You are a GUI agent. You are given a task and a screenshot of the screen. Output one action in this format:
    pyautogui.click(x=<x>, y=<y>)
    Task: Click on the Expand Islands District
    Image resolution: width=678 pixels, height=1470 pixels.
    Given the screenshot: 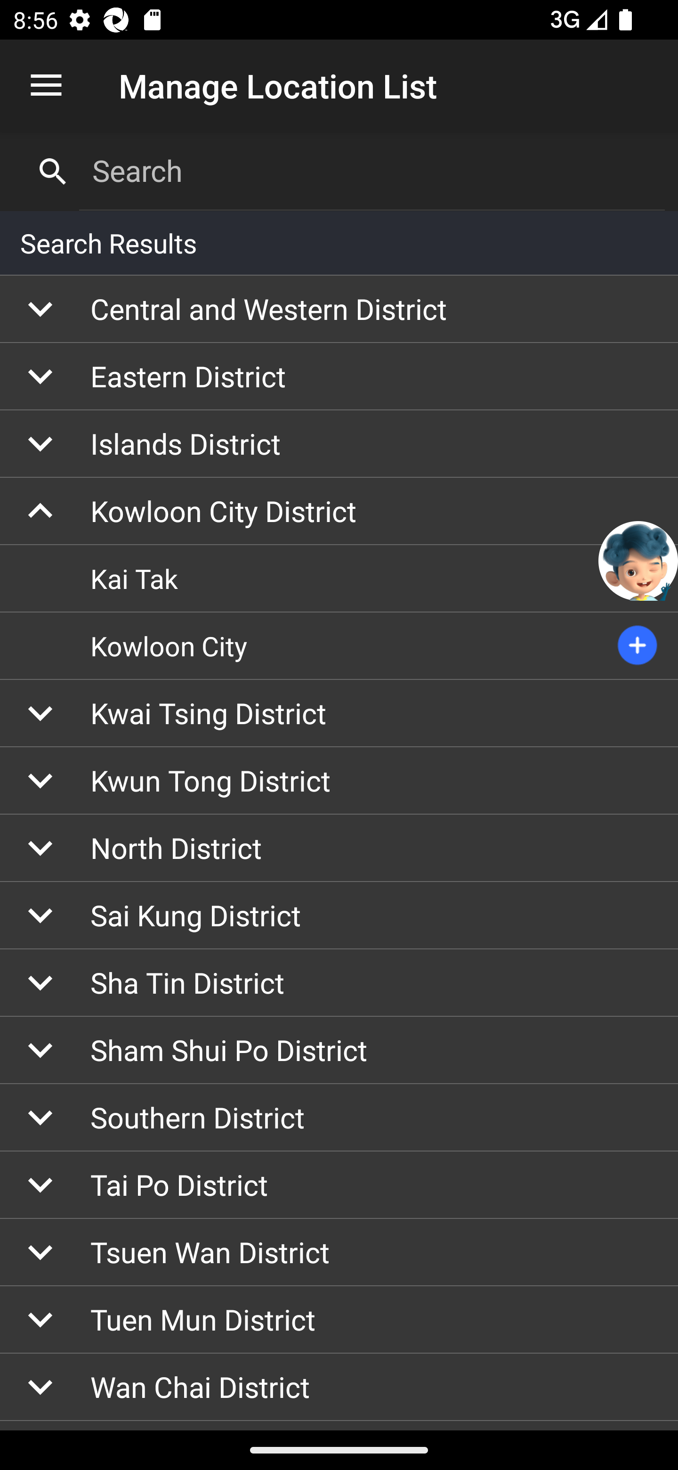 What is the action you would take?
    pyautogui.click(x=339, y=444)
    